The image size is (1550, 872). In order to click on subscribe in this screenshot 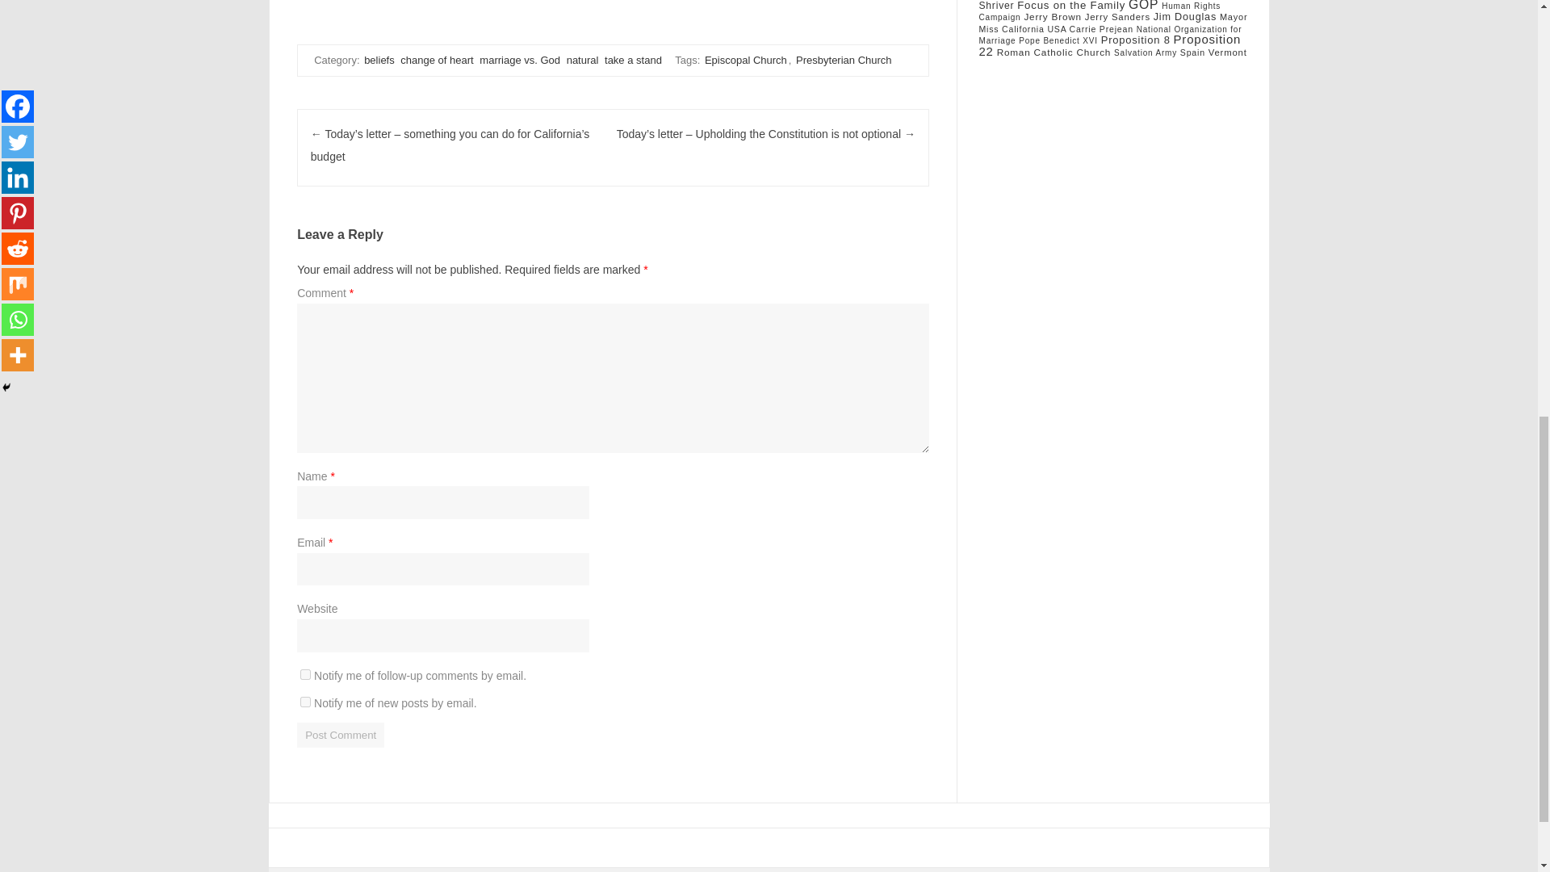, I will do `click(305, 701)`.